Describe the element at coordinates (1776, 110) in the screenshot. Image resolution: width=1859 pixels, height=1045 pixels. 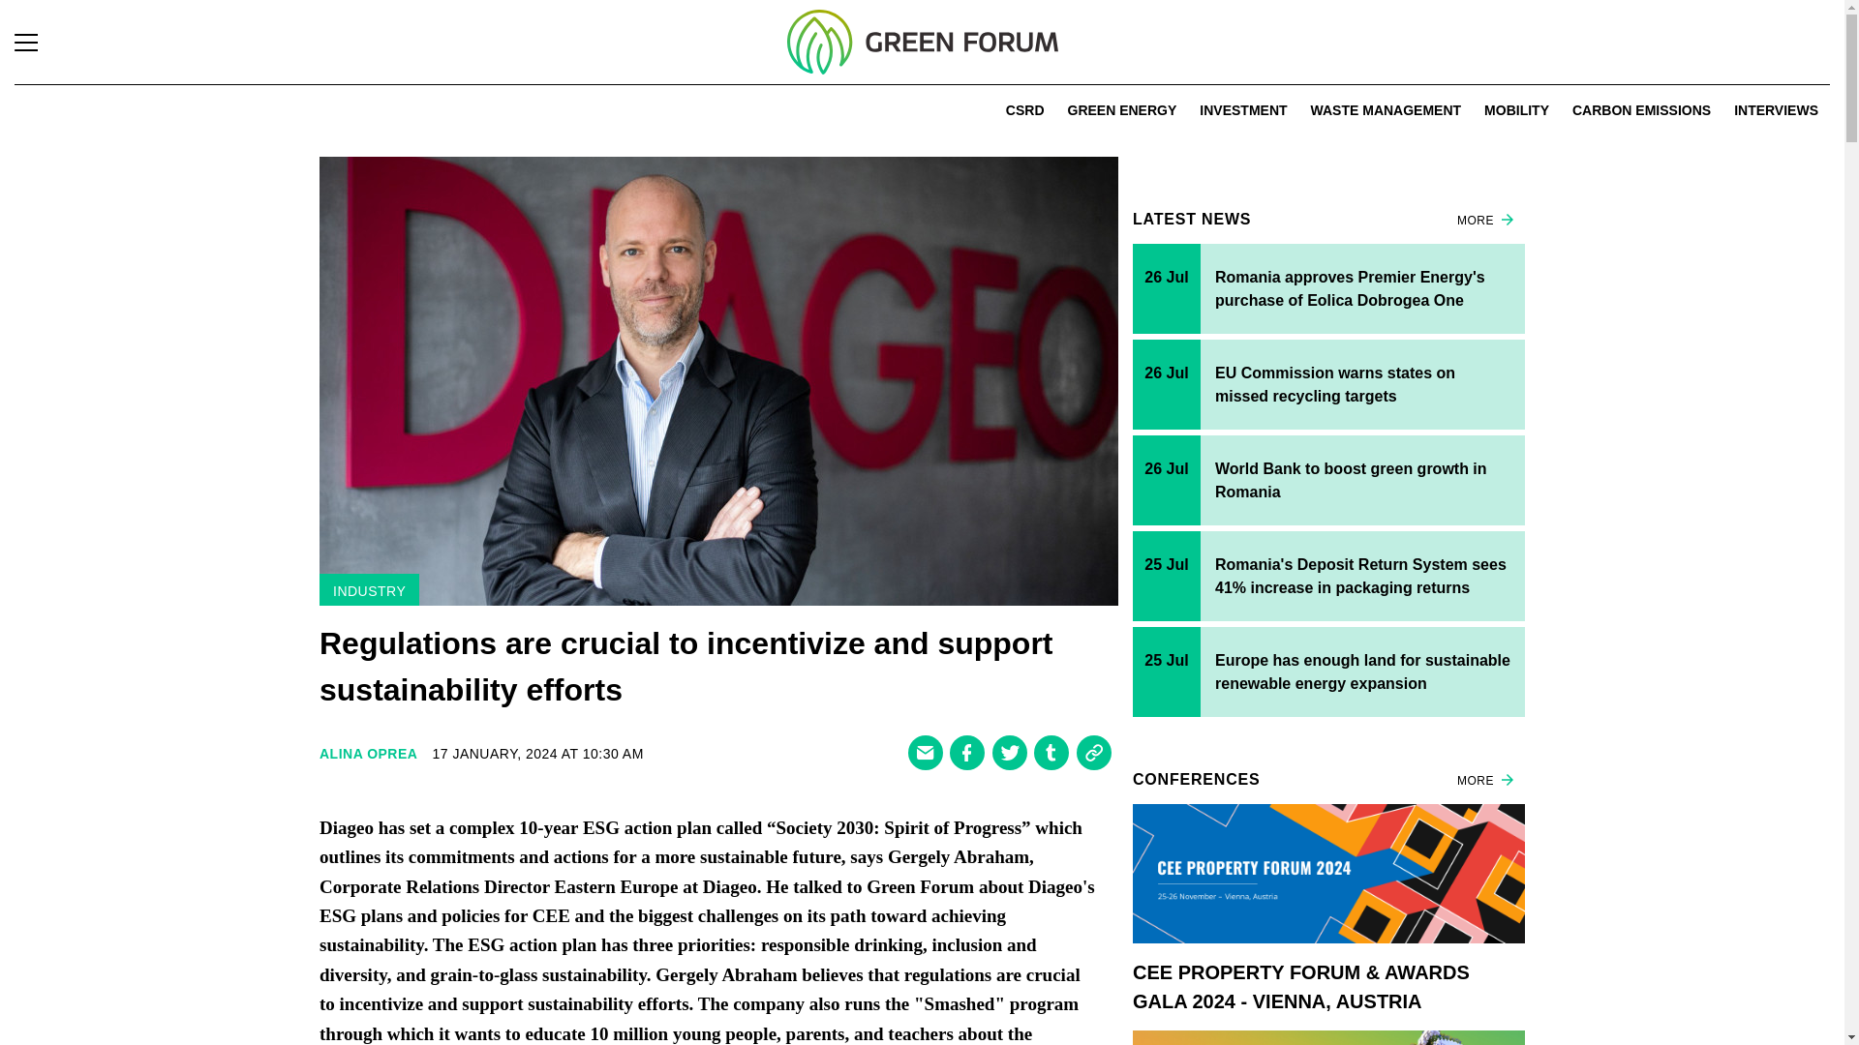
I see `INTERVIEWS` at that location.